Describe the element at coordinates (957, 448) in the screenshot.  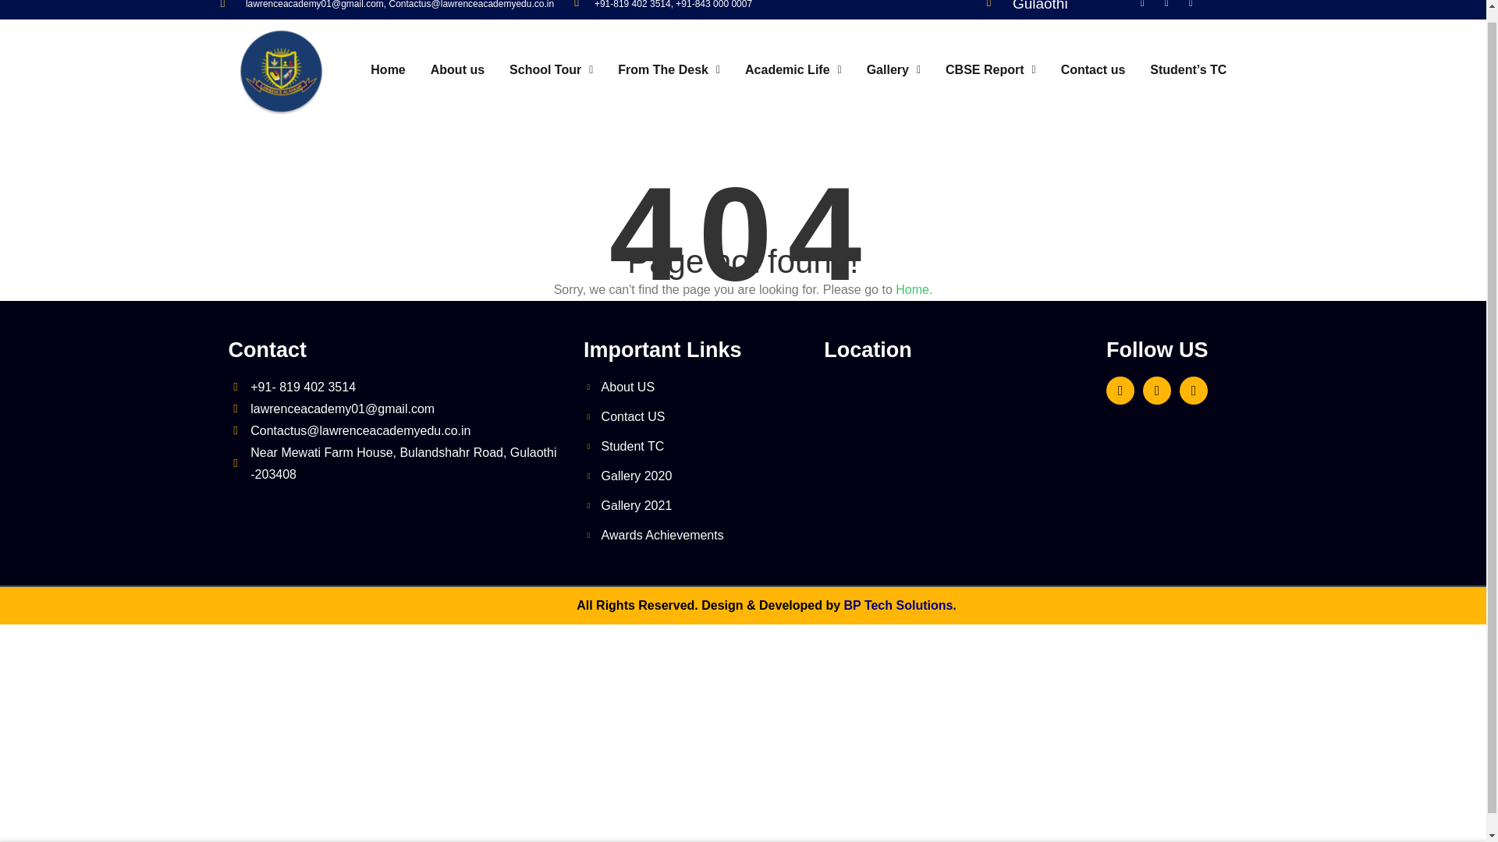
I see `Lawrence academy, Gulaothi` at that location.